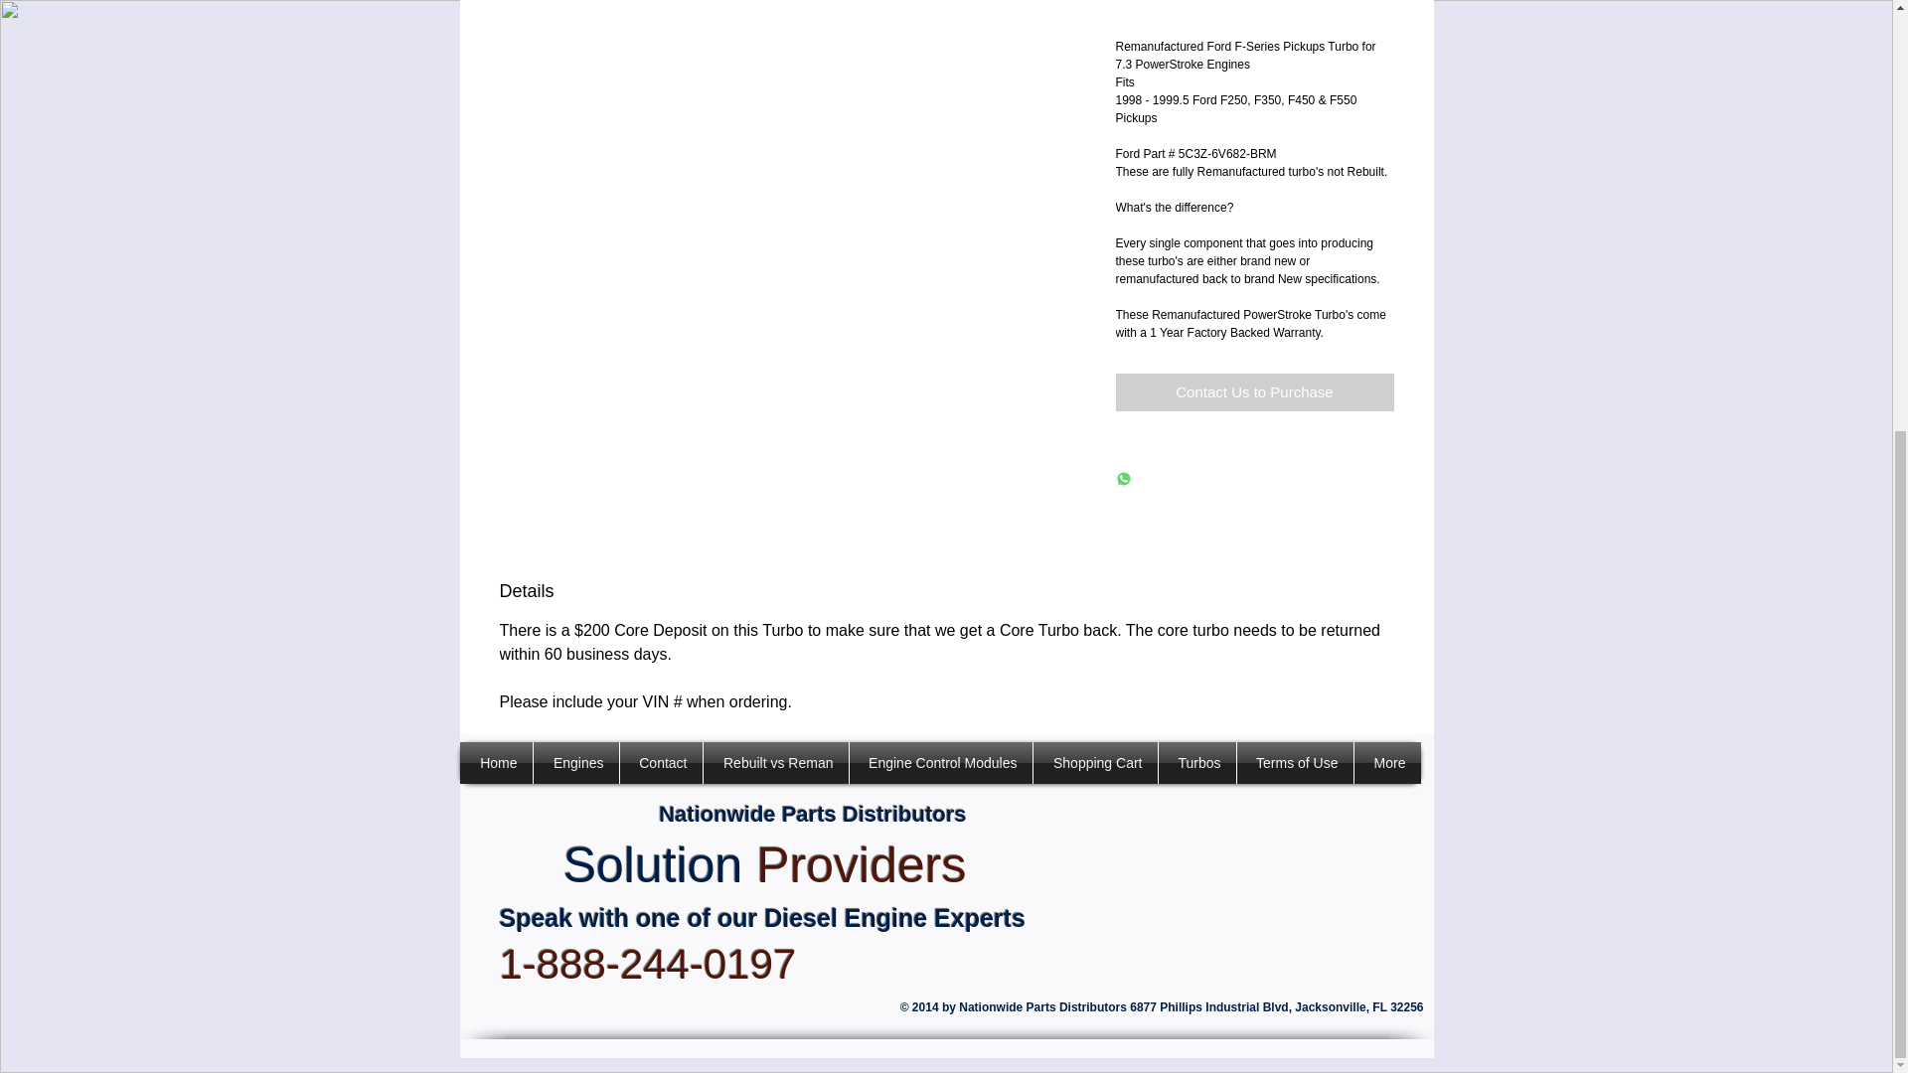  What do you see at coordinates (940, 763) in the screenshot?
I see `Engine Control Modules` at bounding box center [940, 763].